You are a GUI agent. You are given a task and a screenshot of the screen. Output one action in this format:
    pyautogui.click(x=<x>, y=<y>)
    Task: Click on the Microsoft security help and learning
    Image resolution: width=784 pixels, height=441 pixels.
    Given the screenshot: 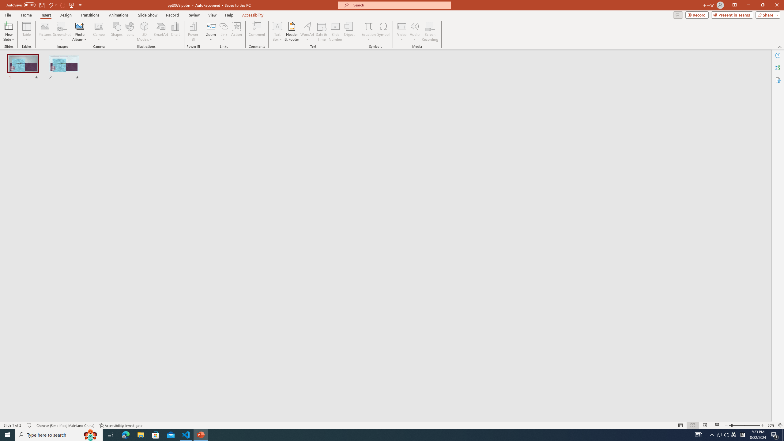 What is the action you would take?
    pyautogui.click(x=13, y=188)
    